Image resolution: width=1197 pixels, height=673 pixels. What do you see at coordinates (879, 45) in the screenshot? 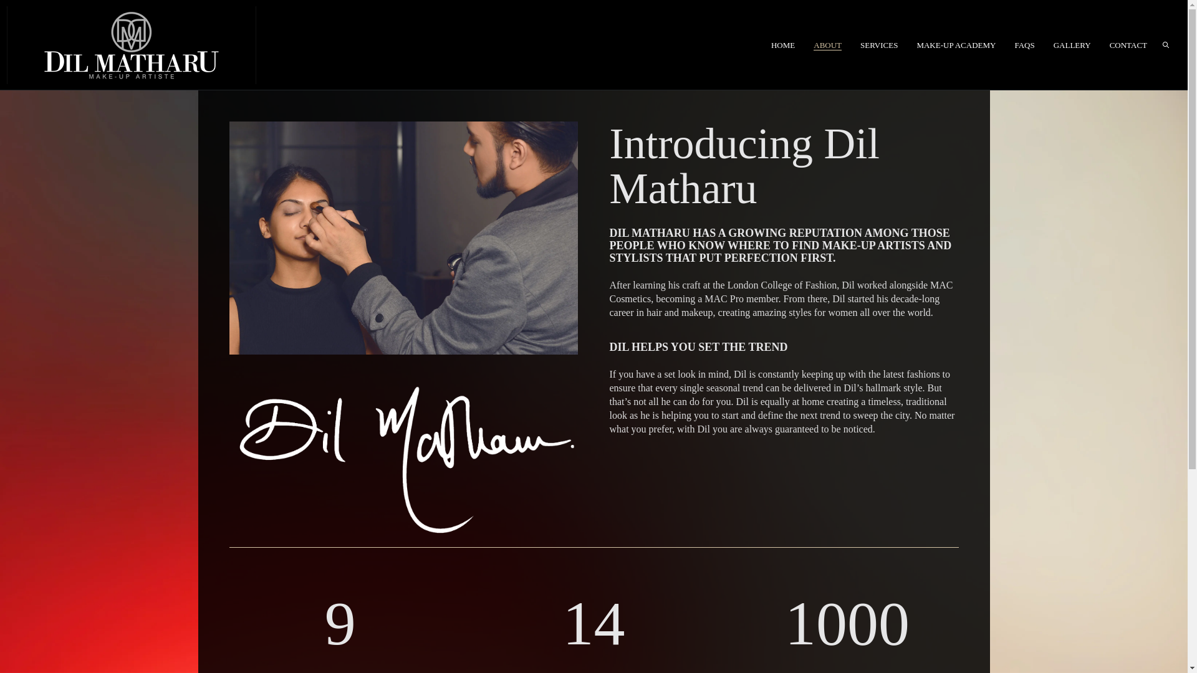
I see `SERVICES` at bounding box center [879, 45].